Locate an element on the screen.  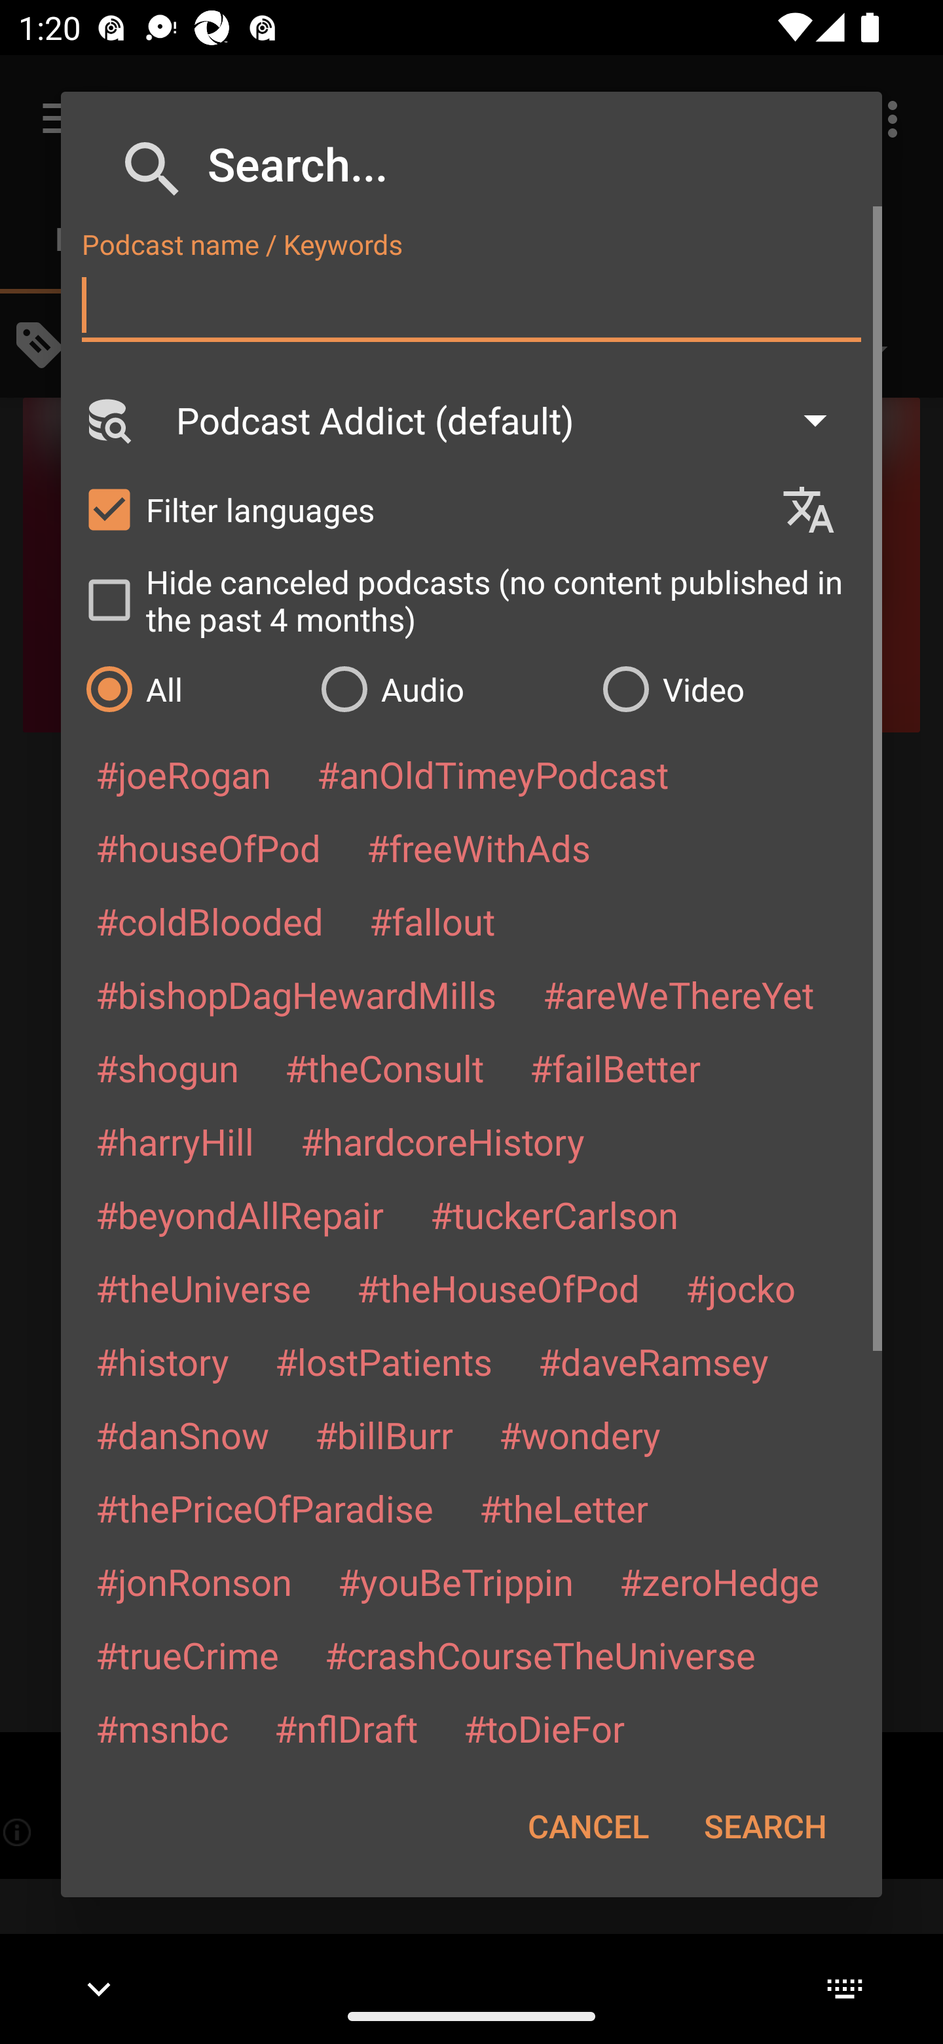
#theUniverse is located at coordinates (203, 1288).